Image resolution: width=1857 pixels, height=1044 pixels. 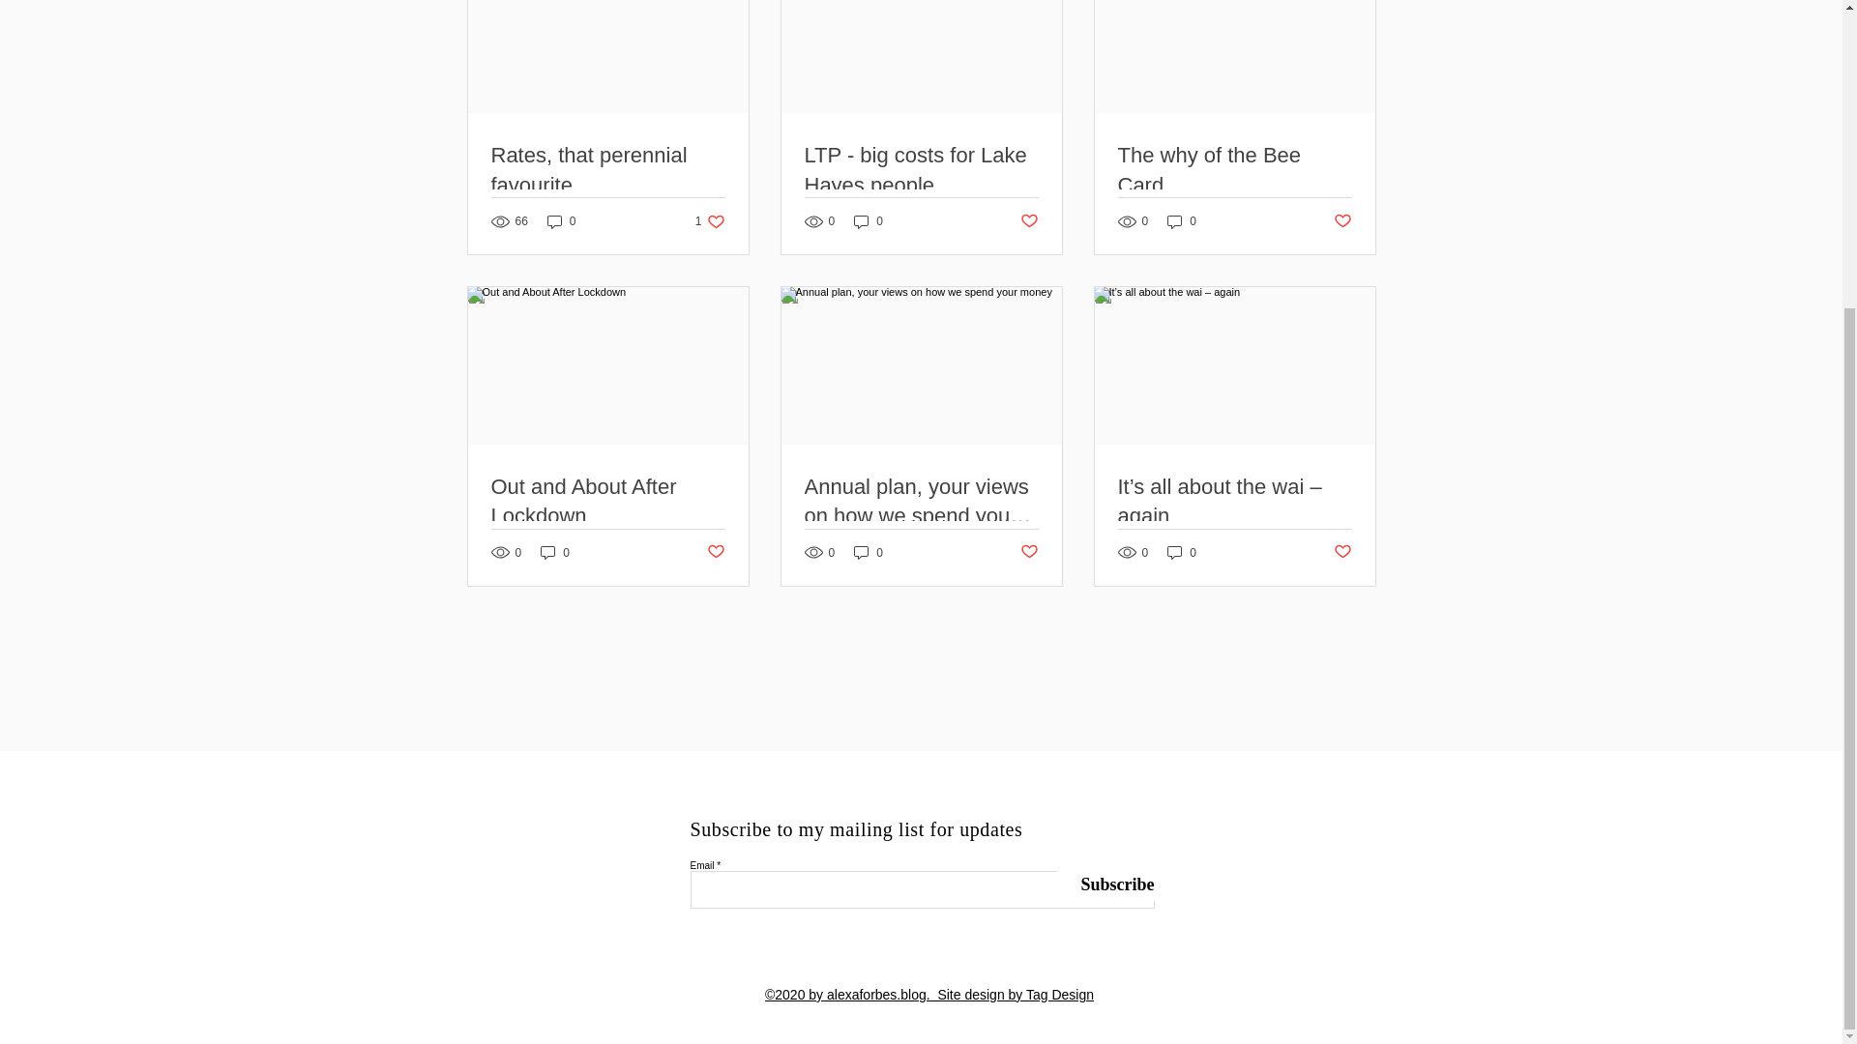 What do you see at coordinates (1234, 170) in the screenshot?
I see `The why of the Bee Card` at bounding box center [1234, 170].